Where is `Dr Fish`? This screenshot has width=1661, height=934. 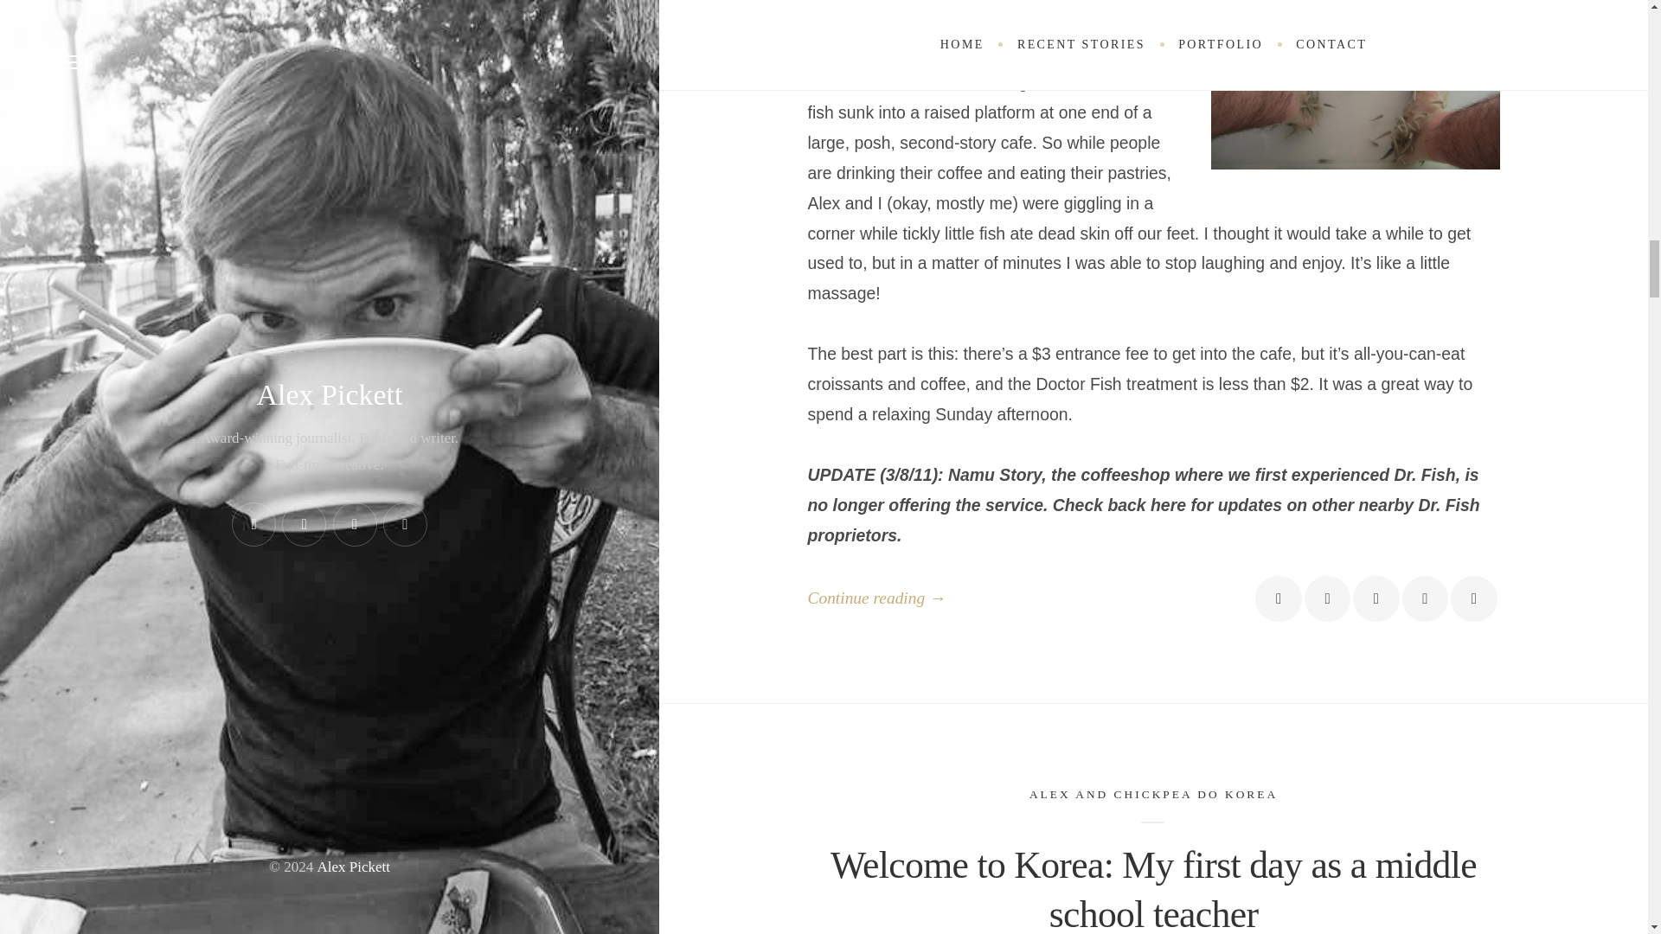
Dr Fish is located at coordinates (1355, 85).